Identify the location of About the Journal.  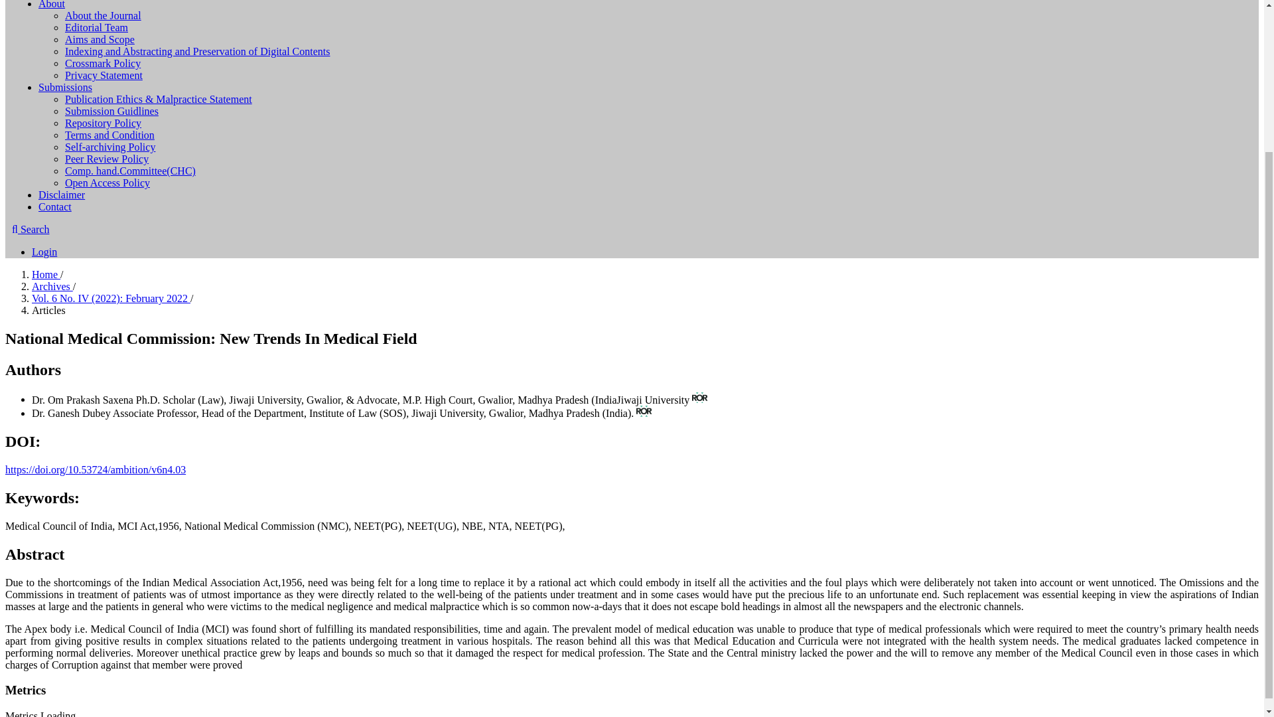
(103, 16).